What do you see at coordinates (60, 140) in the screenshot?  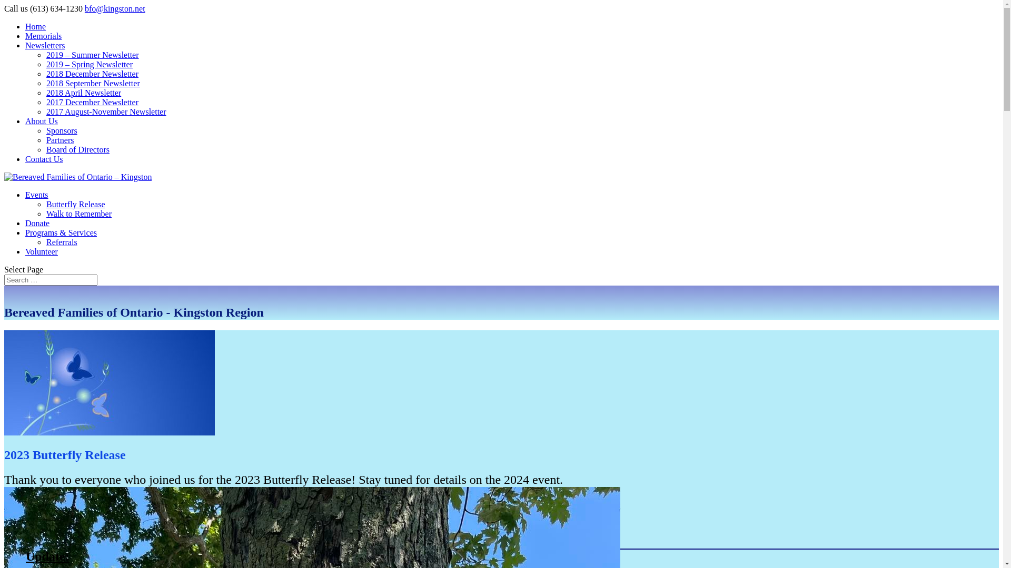 I see `Partners` at bounding box center [60, 140].